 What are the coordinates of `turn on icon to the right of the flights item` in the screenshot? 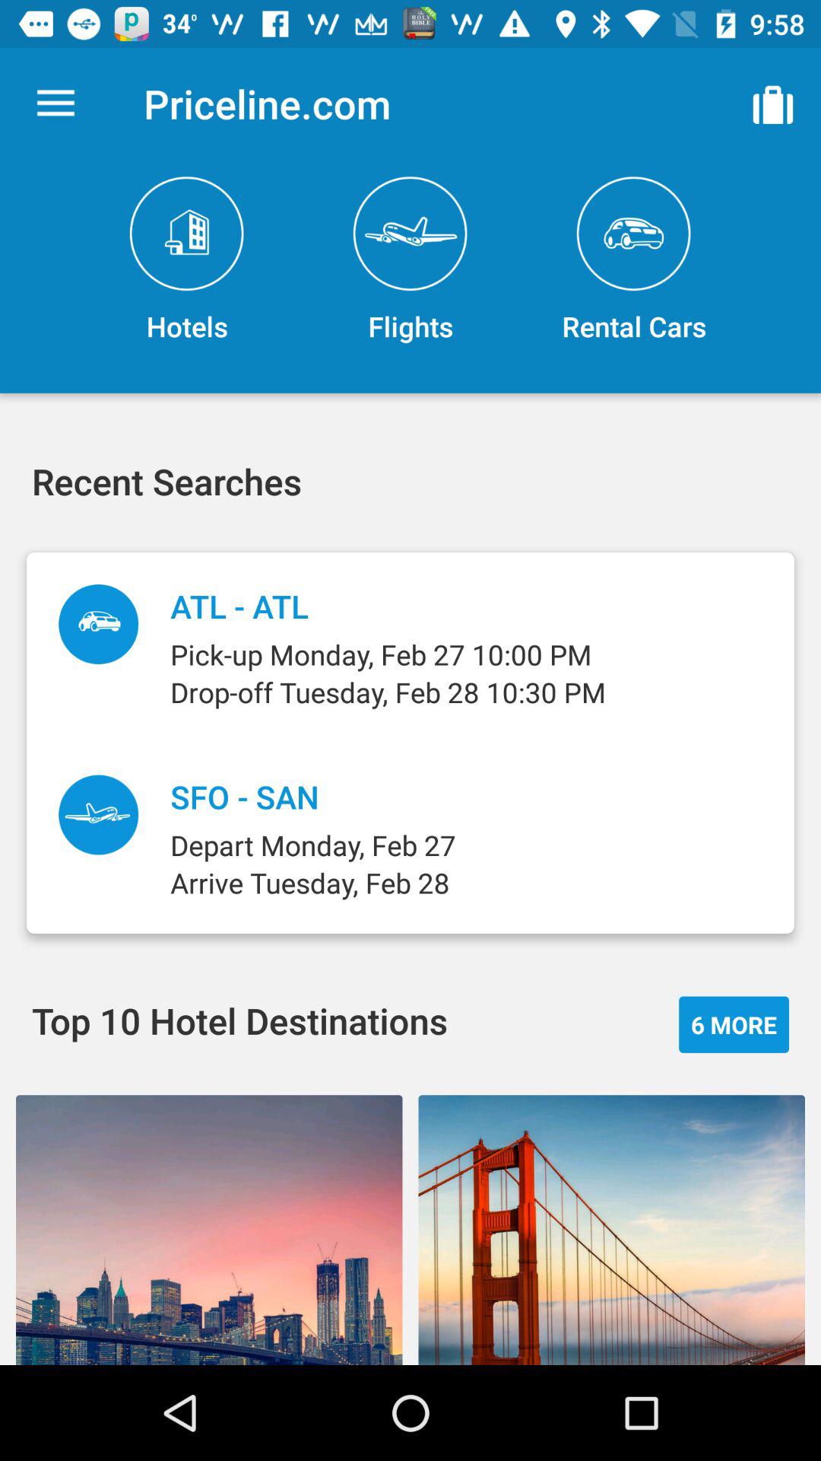 It's located at (634, 260).